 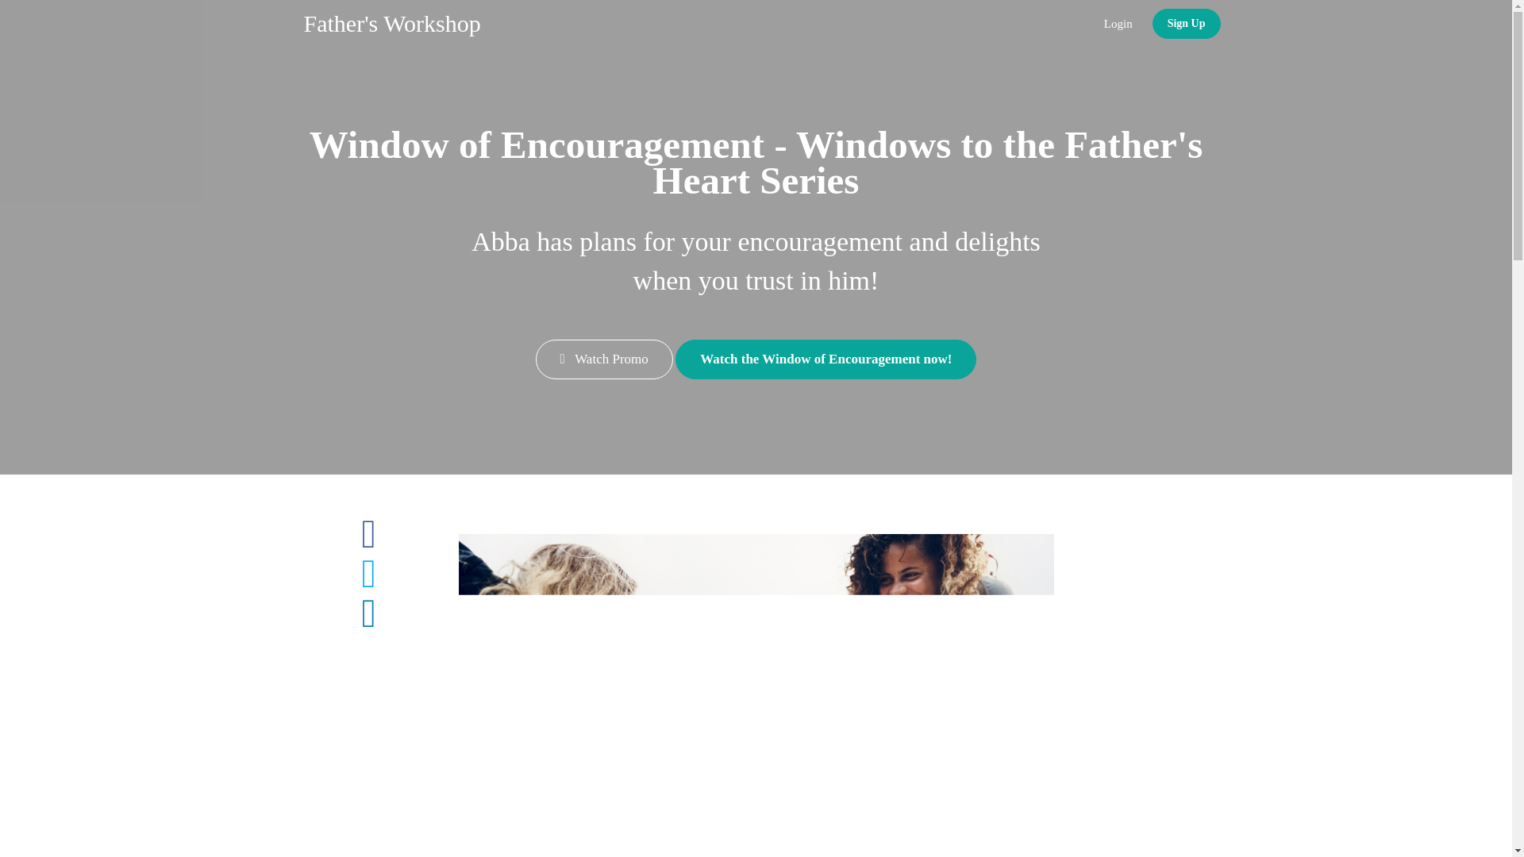 What do you see at coordinates (605, 359) in the screenshot?
I see `   Watch Promo` at bounding box center [605, 359].